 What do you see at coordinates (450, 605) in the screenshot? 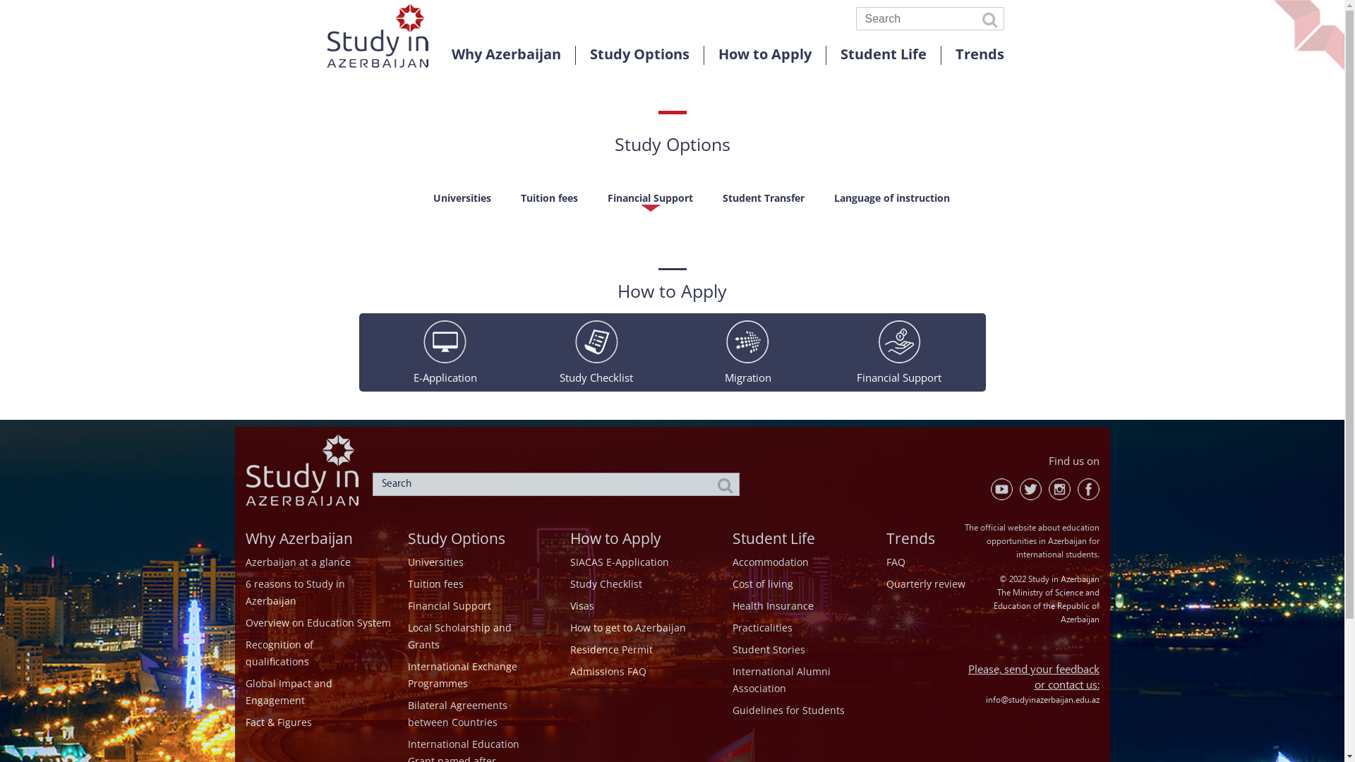
I see `Financial Support` at bounding box center [450, 605].